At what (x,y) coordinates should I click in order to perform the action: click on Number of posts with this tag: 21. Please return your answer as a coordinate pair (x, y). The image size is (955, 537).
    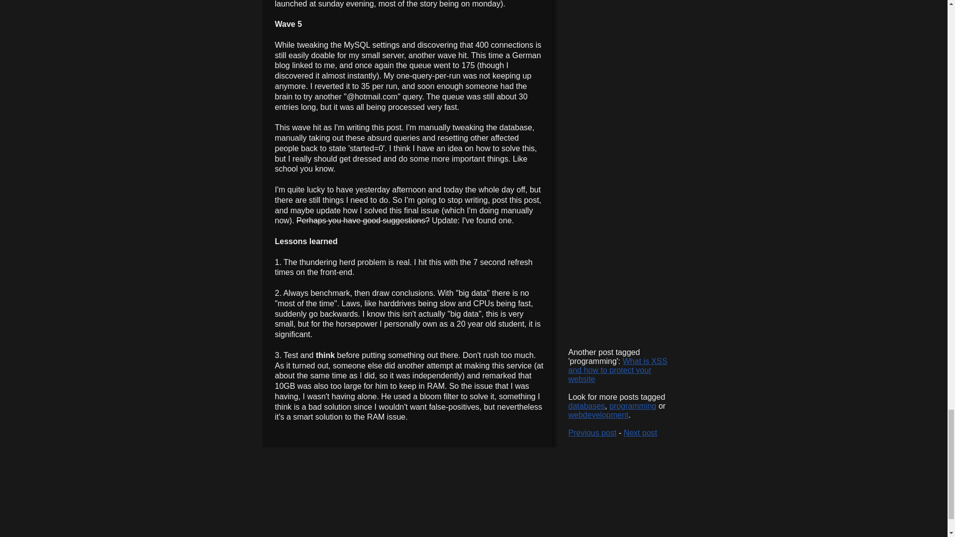
    Looking at the image, I should click on (598, 415).